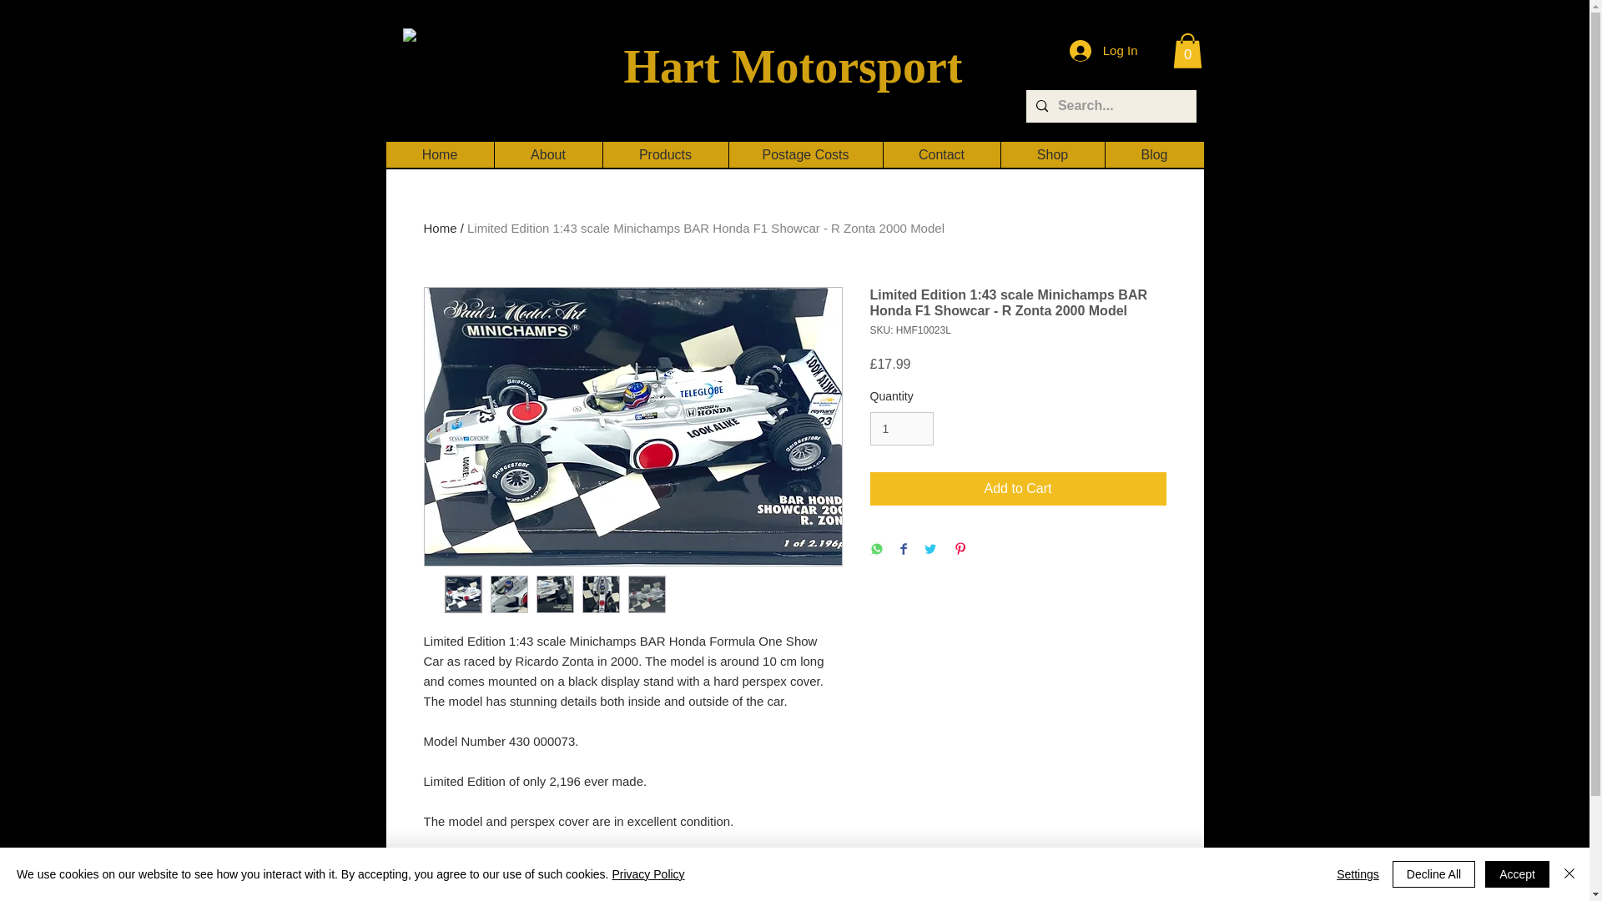 This screenshot has height=901, width=1602. What do you see at coordinates (901, 429) in the screenshot?
I see `1` at bounding box center [901, 429].